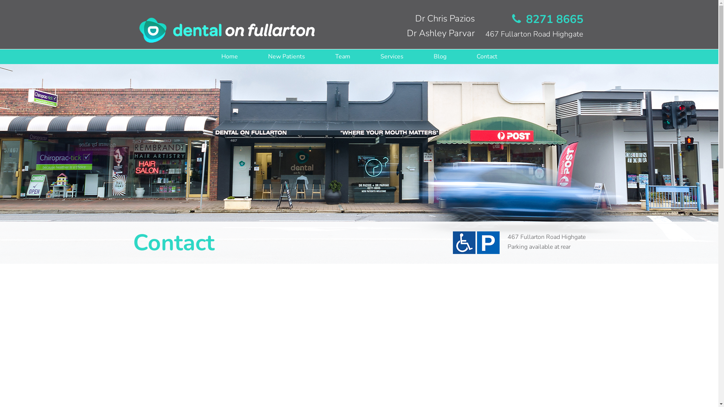 The width and height of the screenshot is (724, 407). Describe the element at coordinates (342, 57) in the screenshot. I see `Team` at that location.